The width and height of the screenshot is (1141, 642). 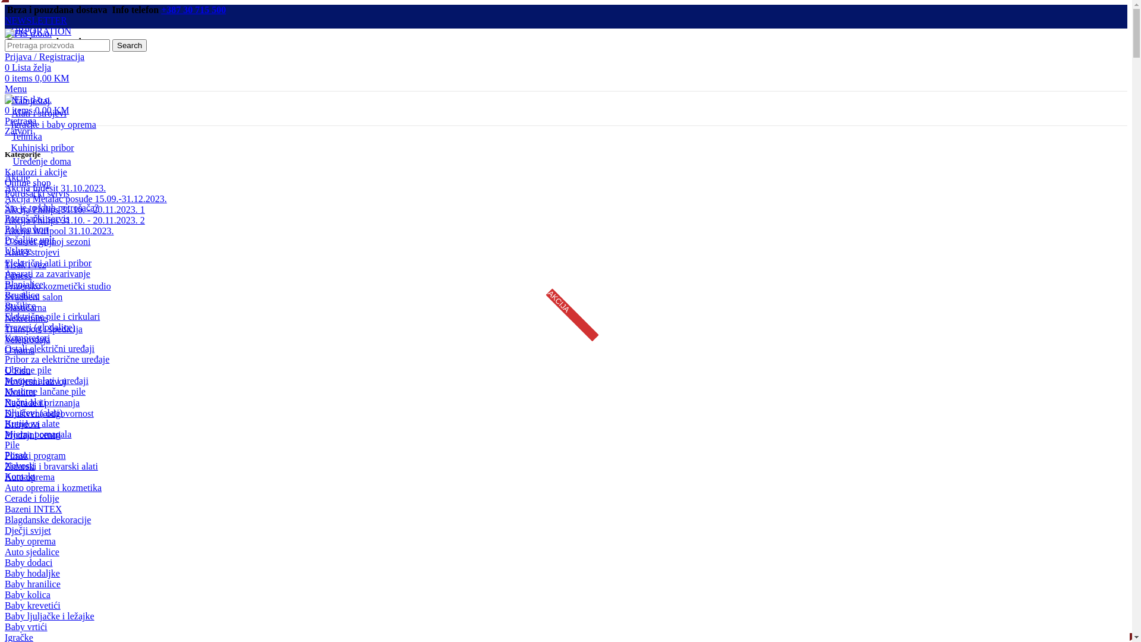 I want to click on Kvalitet, so click(x=20, y=392).